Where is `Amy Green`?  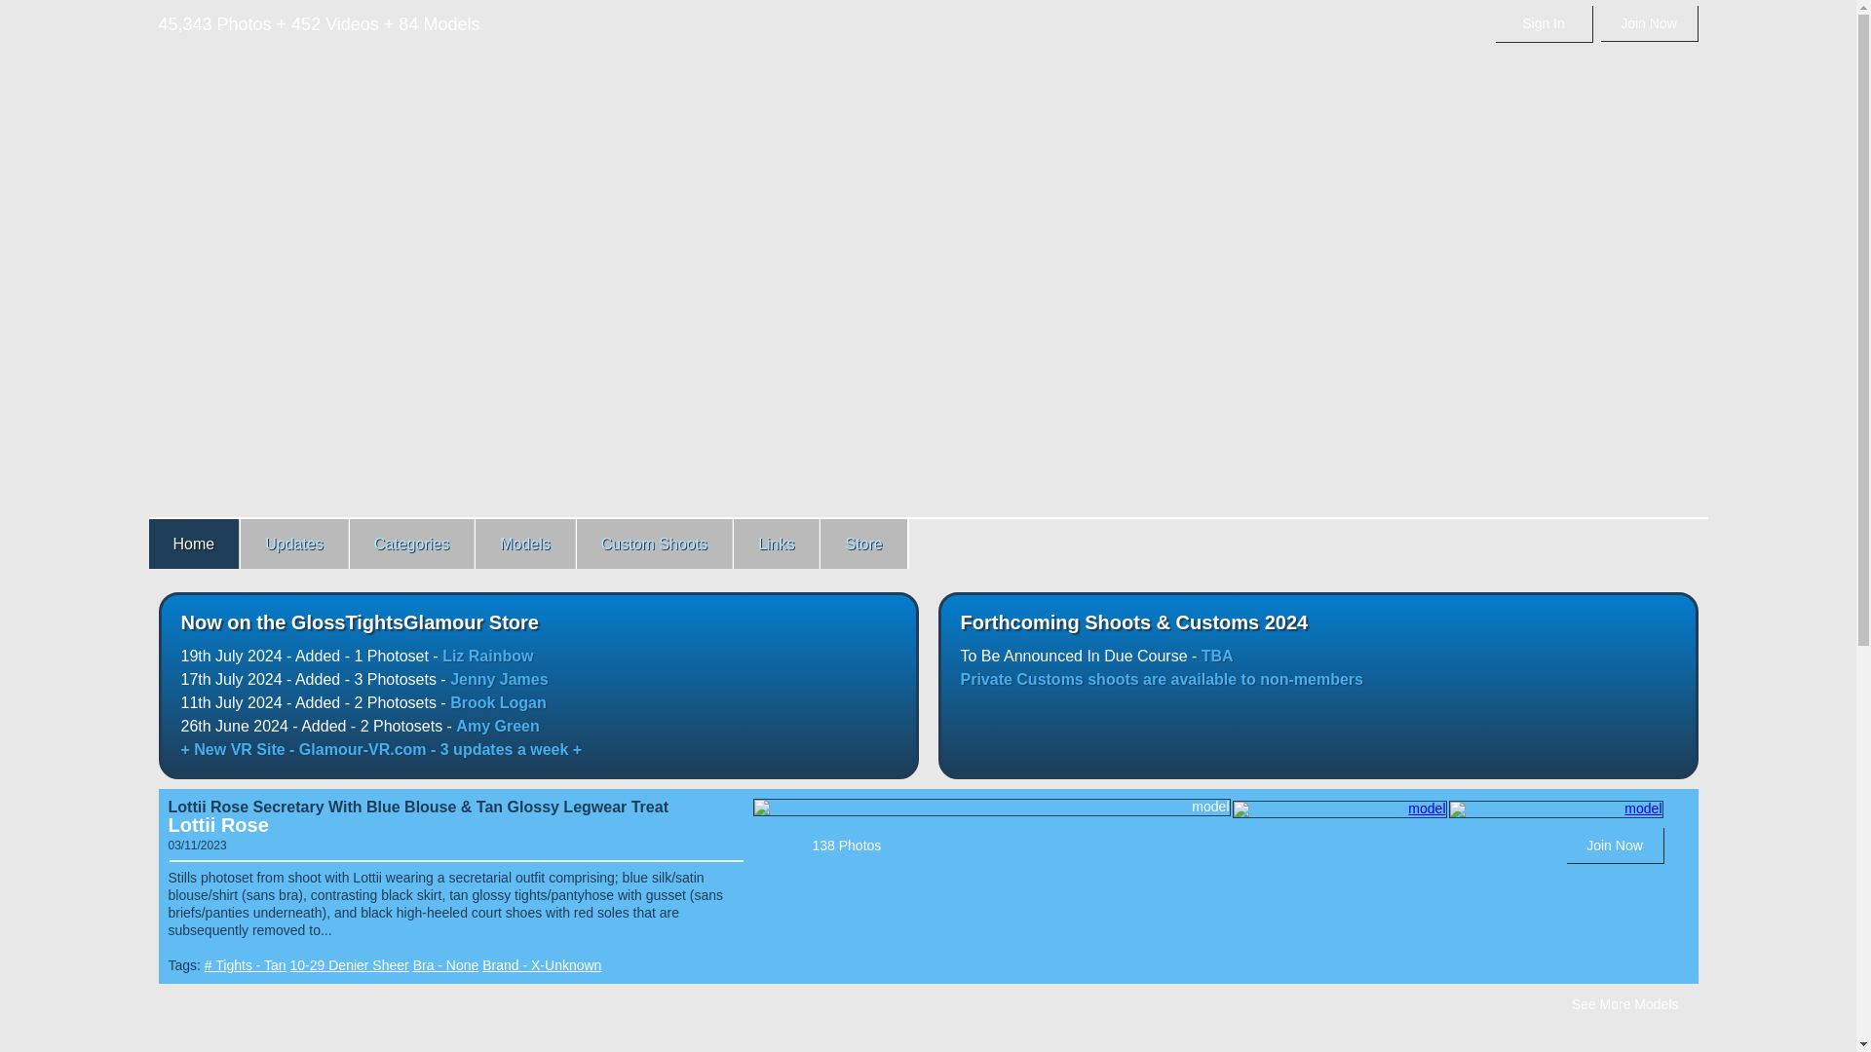 Amy Green is located at coordinates (497, 725).